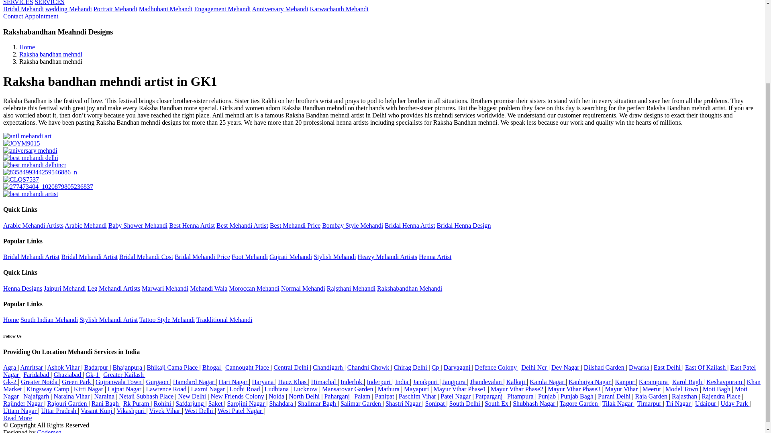  What do you see at coordinates (35, 165) in the screenshot?
I see `best mehandi delhinc` at bounding box center [35, 165].